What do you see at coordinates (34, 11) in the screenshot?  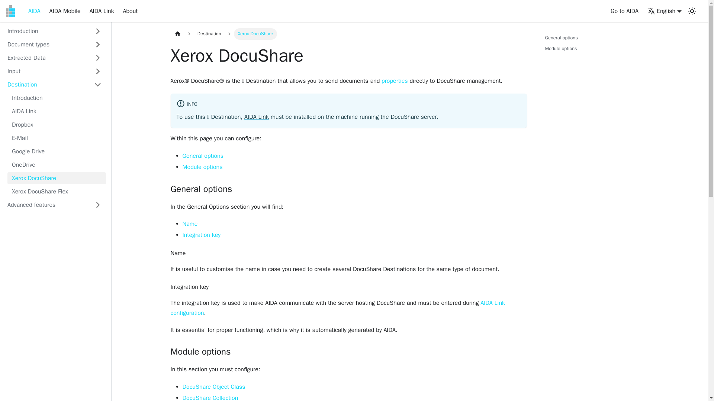 I see `Advanced features` at bounding box center [34, 11].